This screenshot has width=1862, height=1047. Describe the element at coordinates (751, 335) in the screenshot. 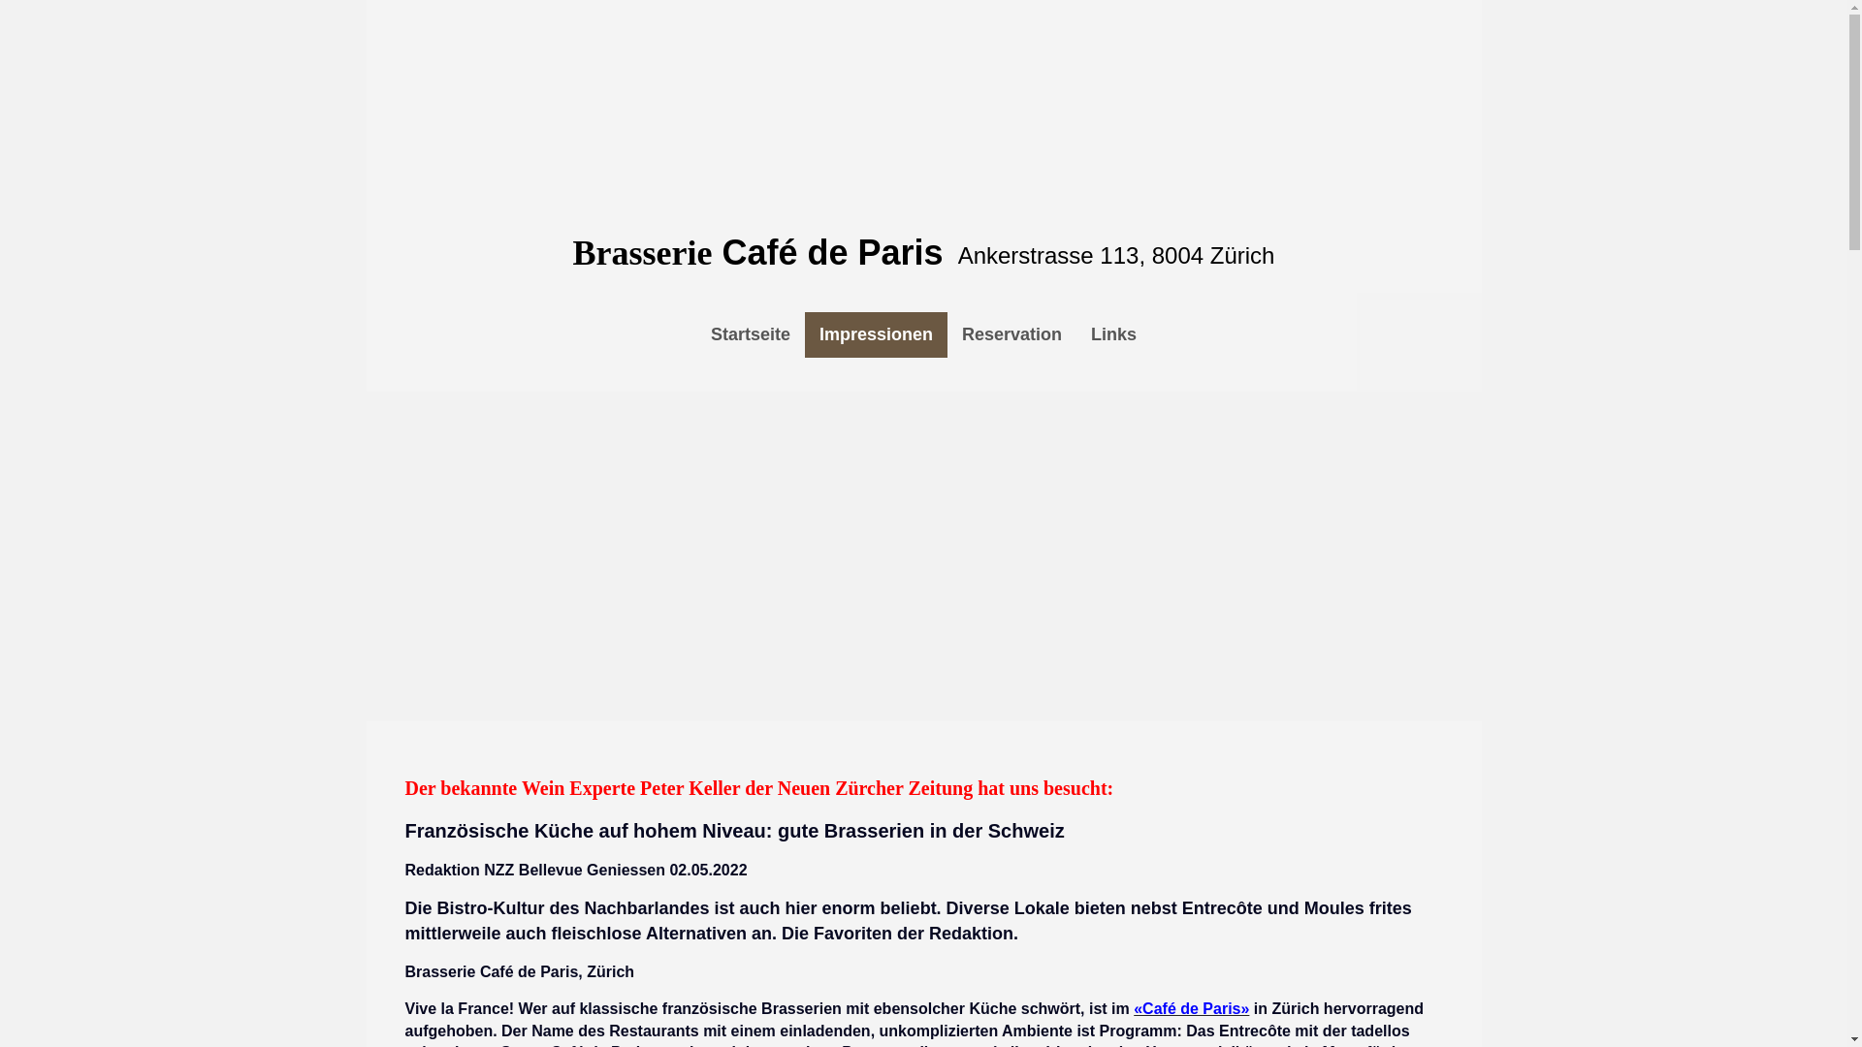

I see `Startseite` at that location.